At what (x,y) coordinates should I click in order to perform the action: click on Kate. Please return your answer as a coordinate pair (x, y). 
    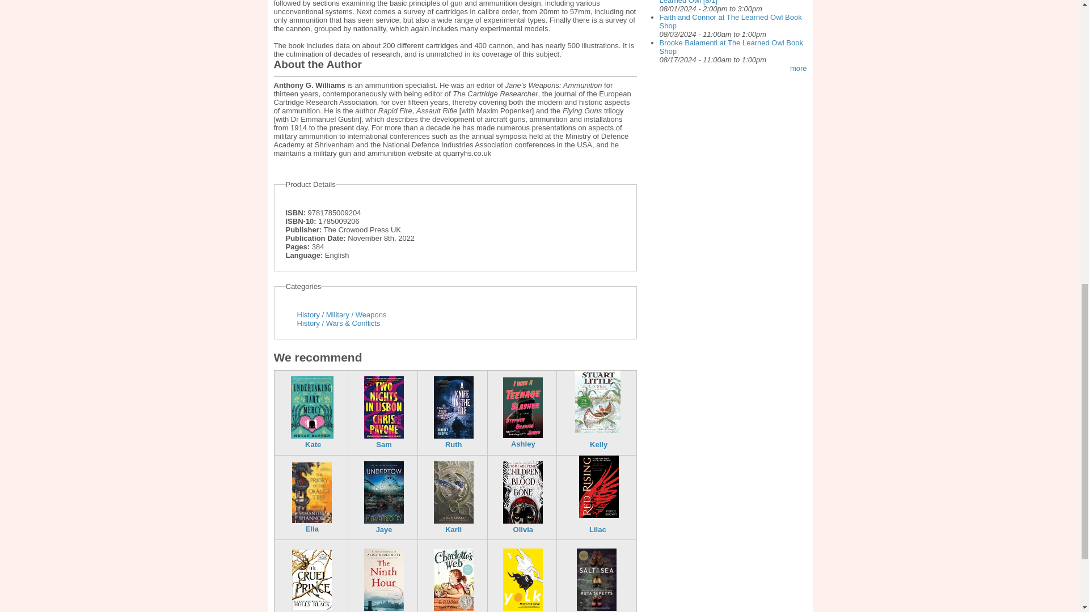
    Looking at the image, I should click on (313, 444).